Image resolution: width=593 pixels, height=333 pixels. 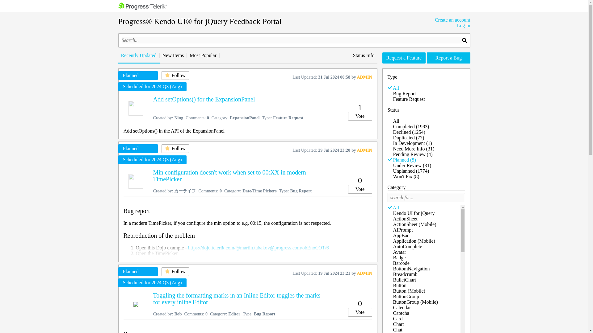 I want to click on Vote, so click(x=360, y=312).